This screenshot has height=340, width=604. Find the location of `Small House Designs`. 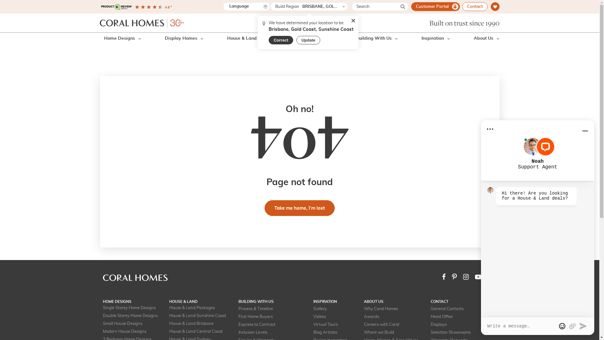

Small House Designs is located at coordinates (122, 324).